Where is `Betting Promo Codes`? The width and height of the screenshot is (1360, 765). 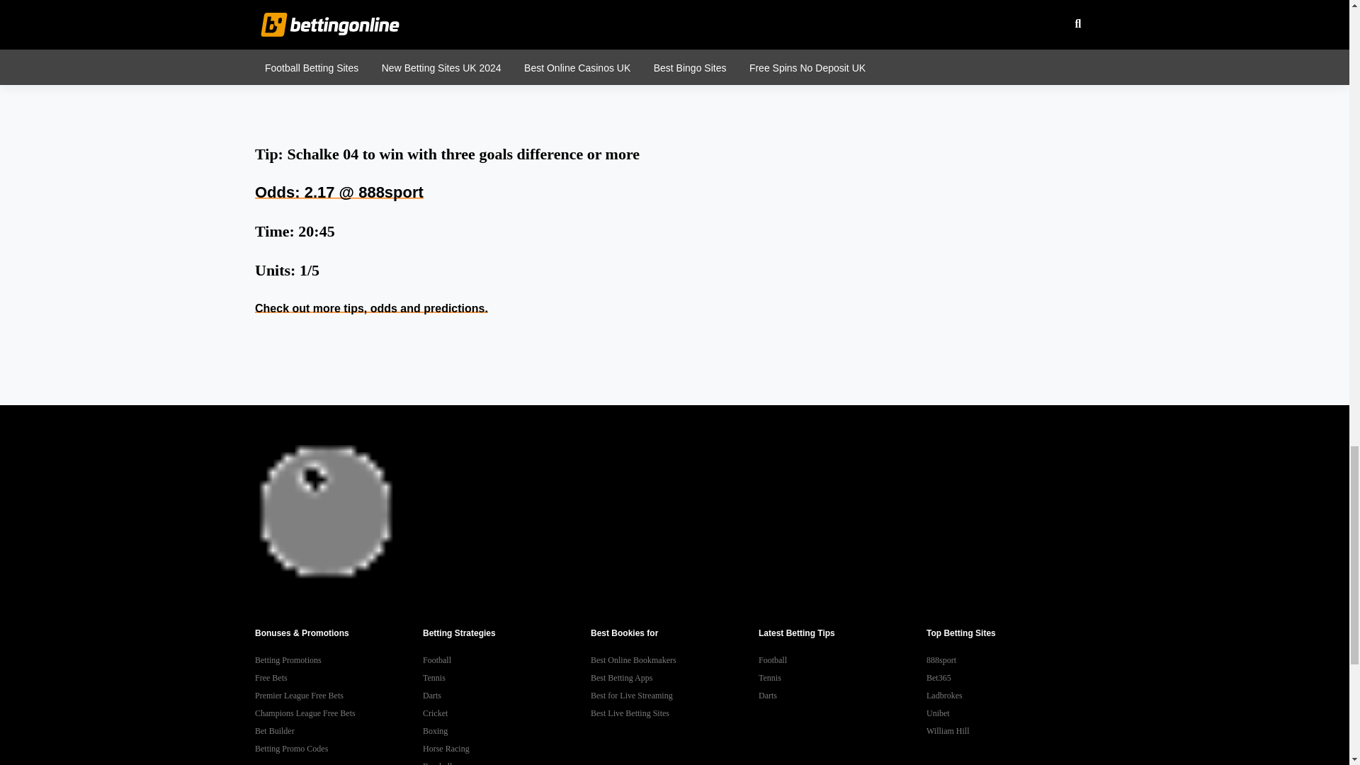
Betting Promo Codes is located at coordinates (339, 749).